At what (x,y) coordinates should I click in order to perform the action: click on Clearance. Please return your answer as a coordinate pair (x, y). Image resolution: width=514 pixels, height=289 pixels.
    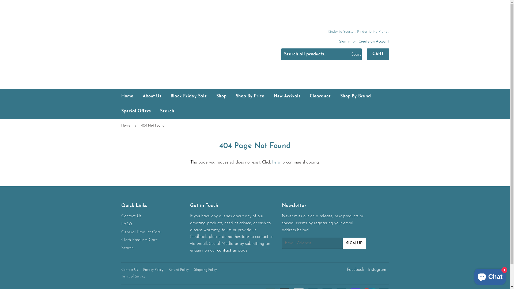
    Looking at the image, I should click on (320, 97).